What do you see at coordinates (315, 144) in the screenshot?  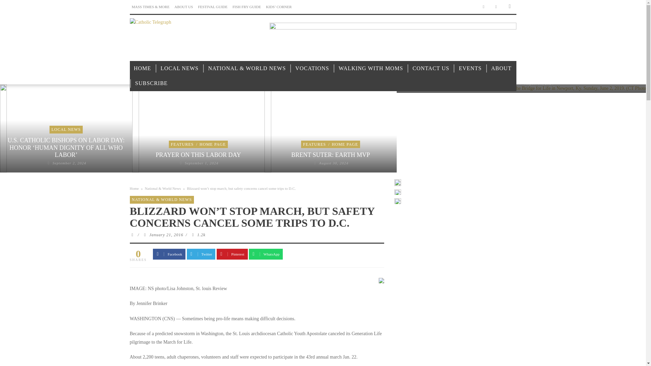 I see `View all posts in Features` at bounding box center [315, 144].